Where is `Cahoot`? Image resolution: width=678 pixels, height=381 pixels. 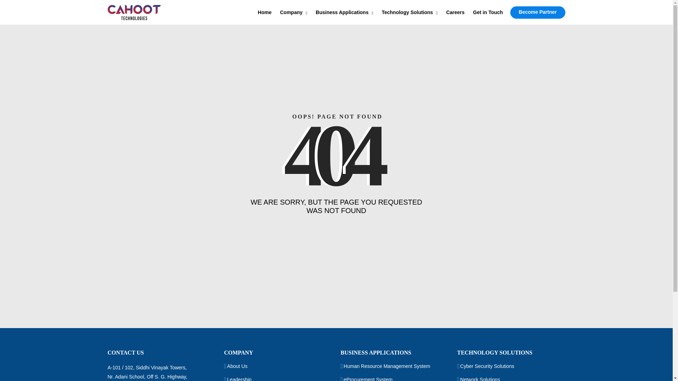 Cahoot is located at coordinates (133, 13).